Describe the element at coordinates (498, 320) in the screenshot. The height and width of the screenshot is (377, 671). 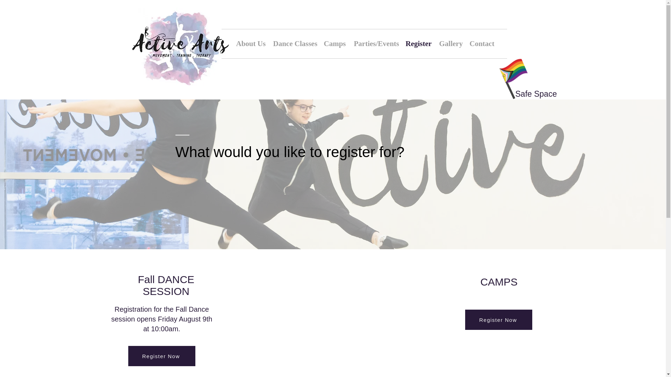
I see `Register` at that location.